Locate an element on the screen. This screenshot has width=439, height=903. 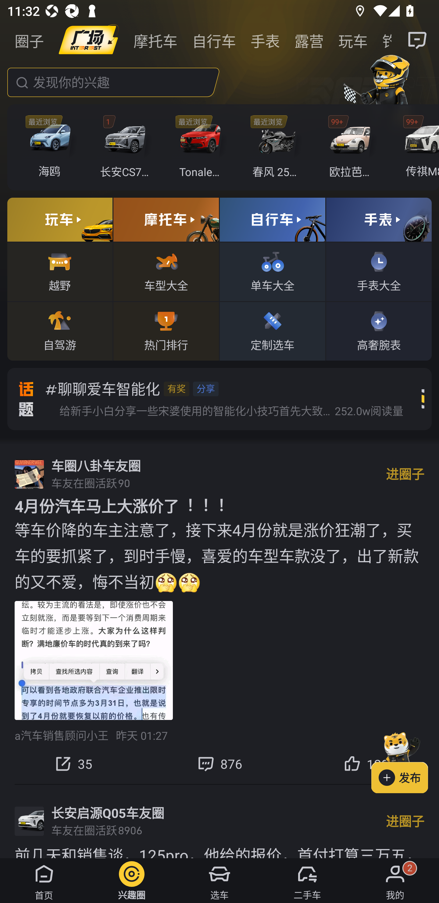
 首页 is located at coordinates (44, 880).